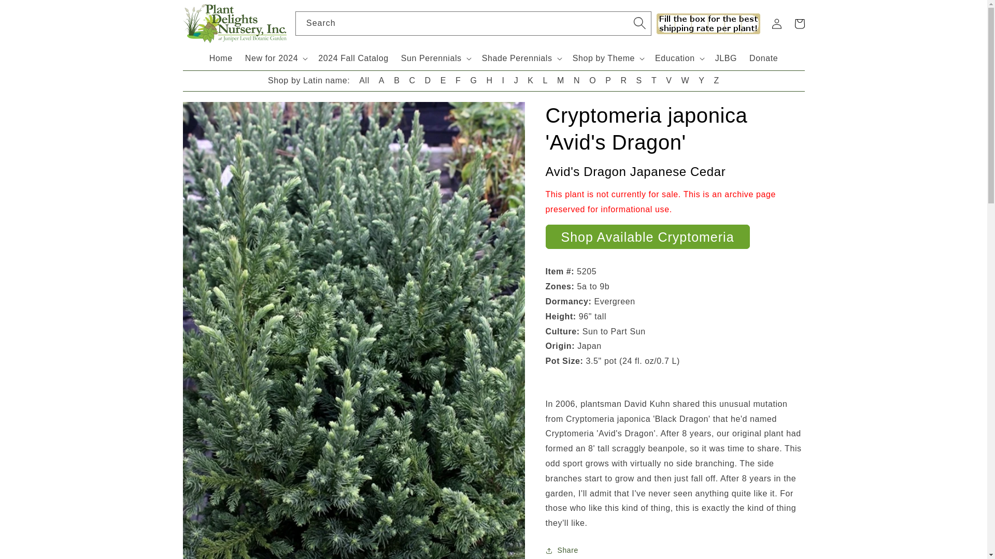 This screenshot has height=559, width=995. What do you see at coordinates (799, 24) in the screenshot?
I see `View Cart` at bounding box center [799, 24].